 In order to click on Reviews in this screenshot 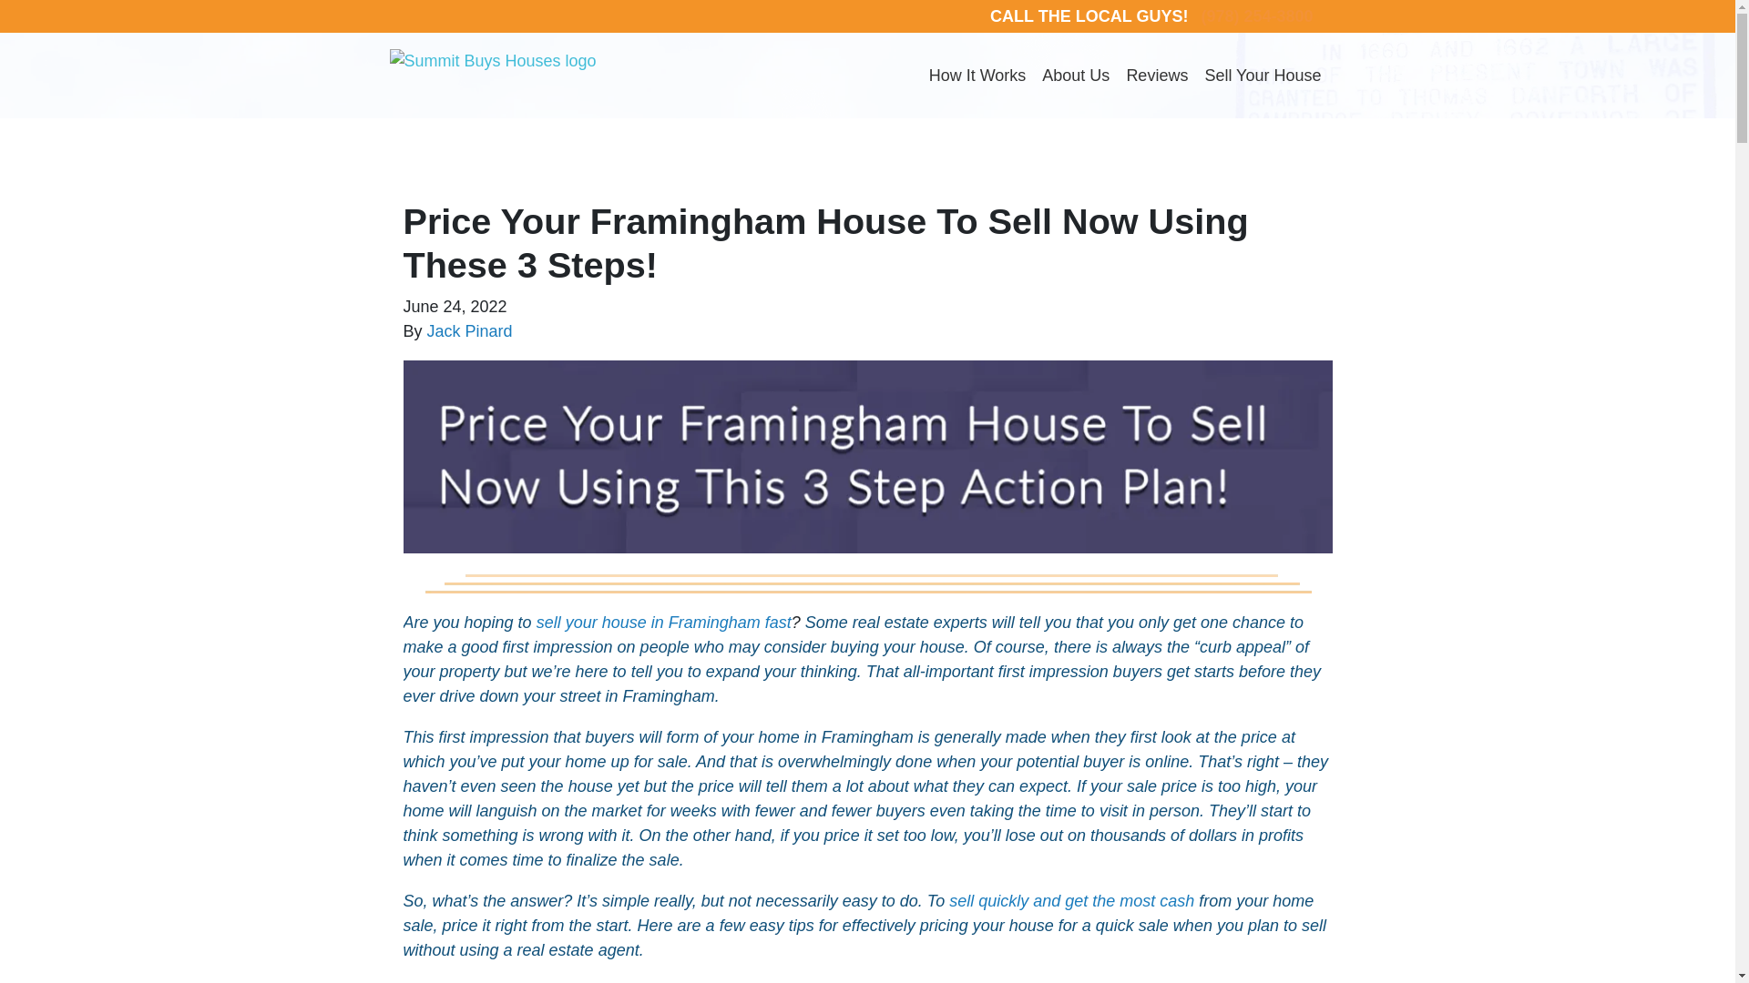, I will do `click(1157, 75)`.